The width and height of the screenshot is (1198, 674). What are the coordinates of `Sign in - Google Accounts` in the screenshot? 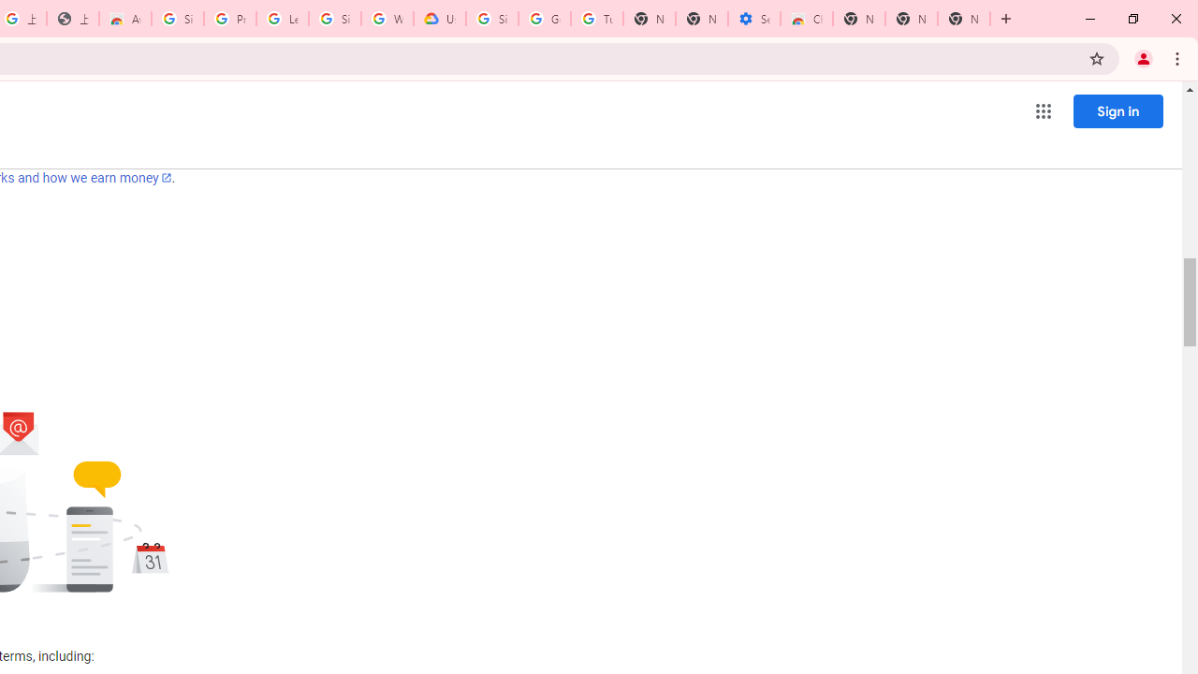 It's located at (178, 19).